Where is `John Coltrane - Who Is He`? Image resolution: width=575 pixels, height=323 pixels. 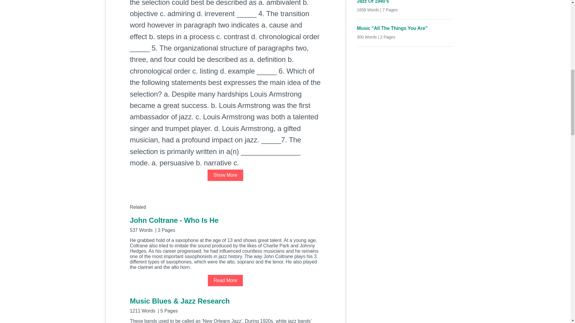 John Coltrane - Who Is He is located at coordinates (225, 224).